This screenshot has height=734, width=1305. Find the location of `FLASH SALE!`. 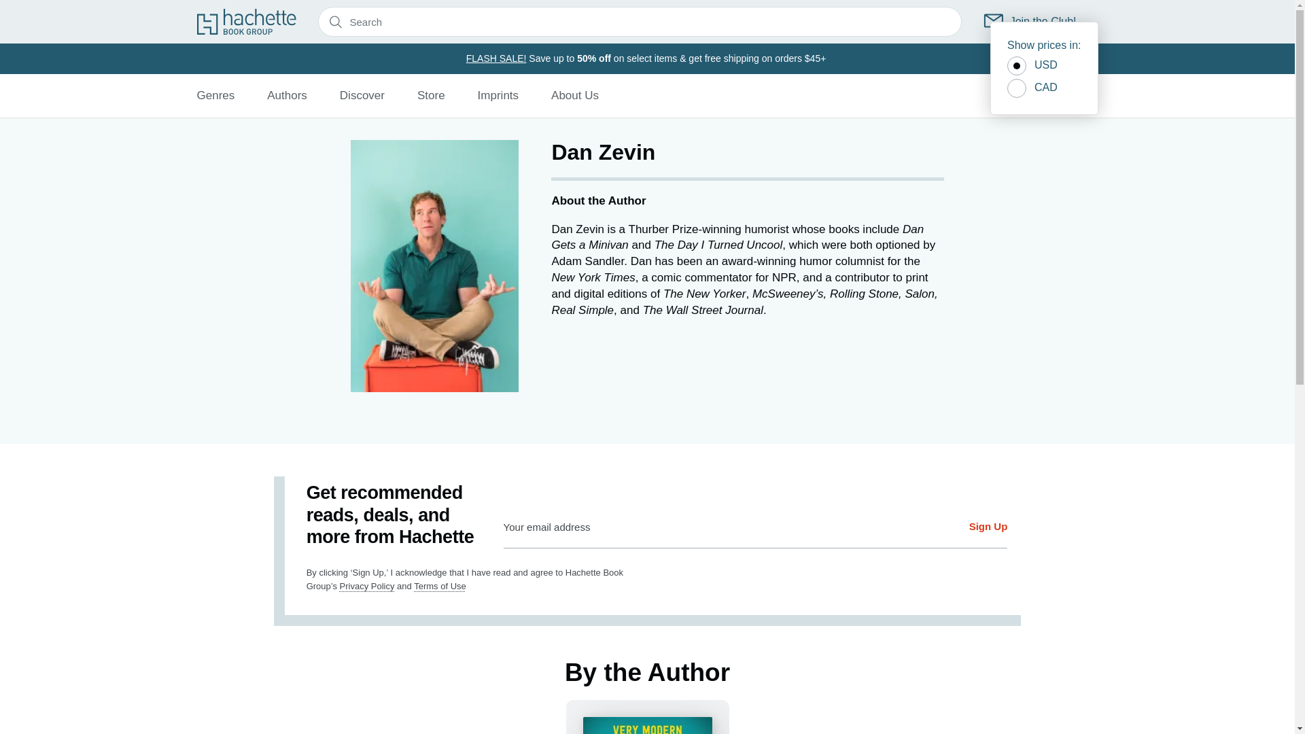

FLASH SALE! is located at coordinates (496, 58).